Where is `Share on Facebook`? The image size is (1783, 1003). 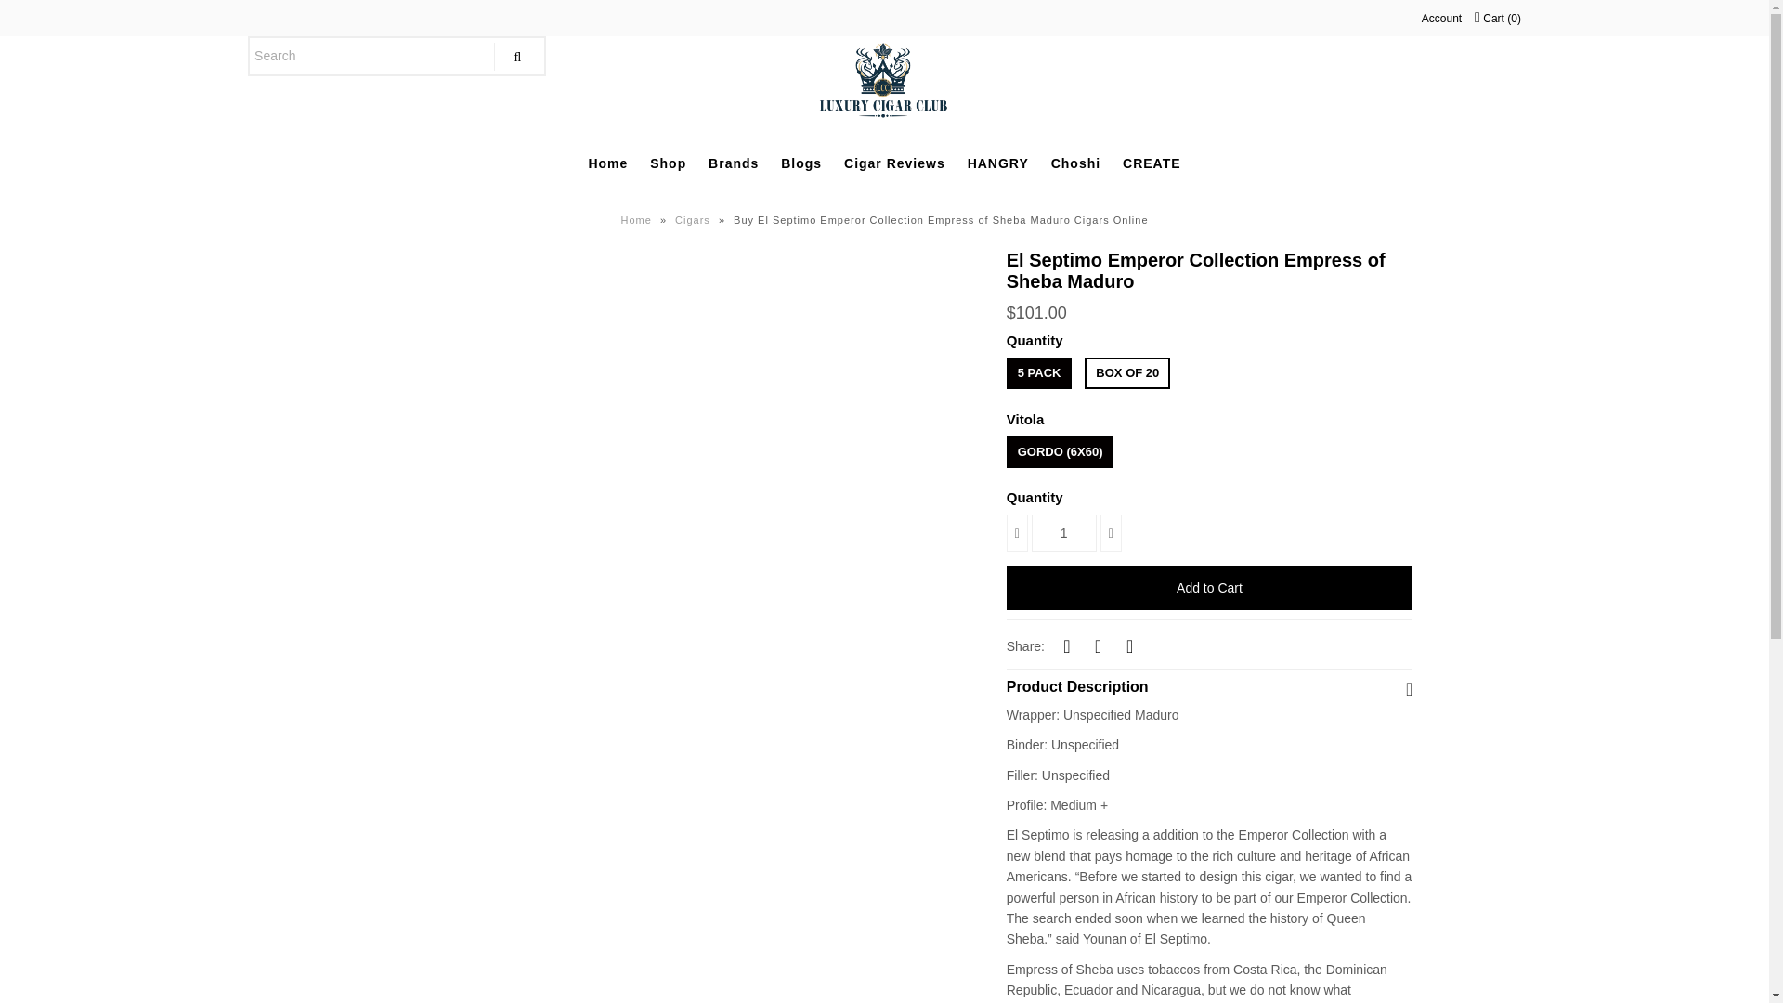 Share on Facebook is located at coordinates (1066, 645).